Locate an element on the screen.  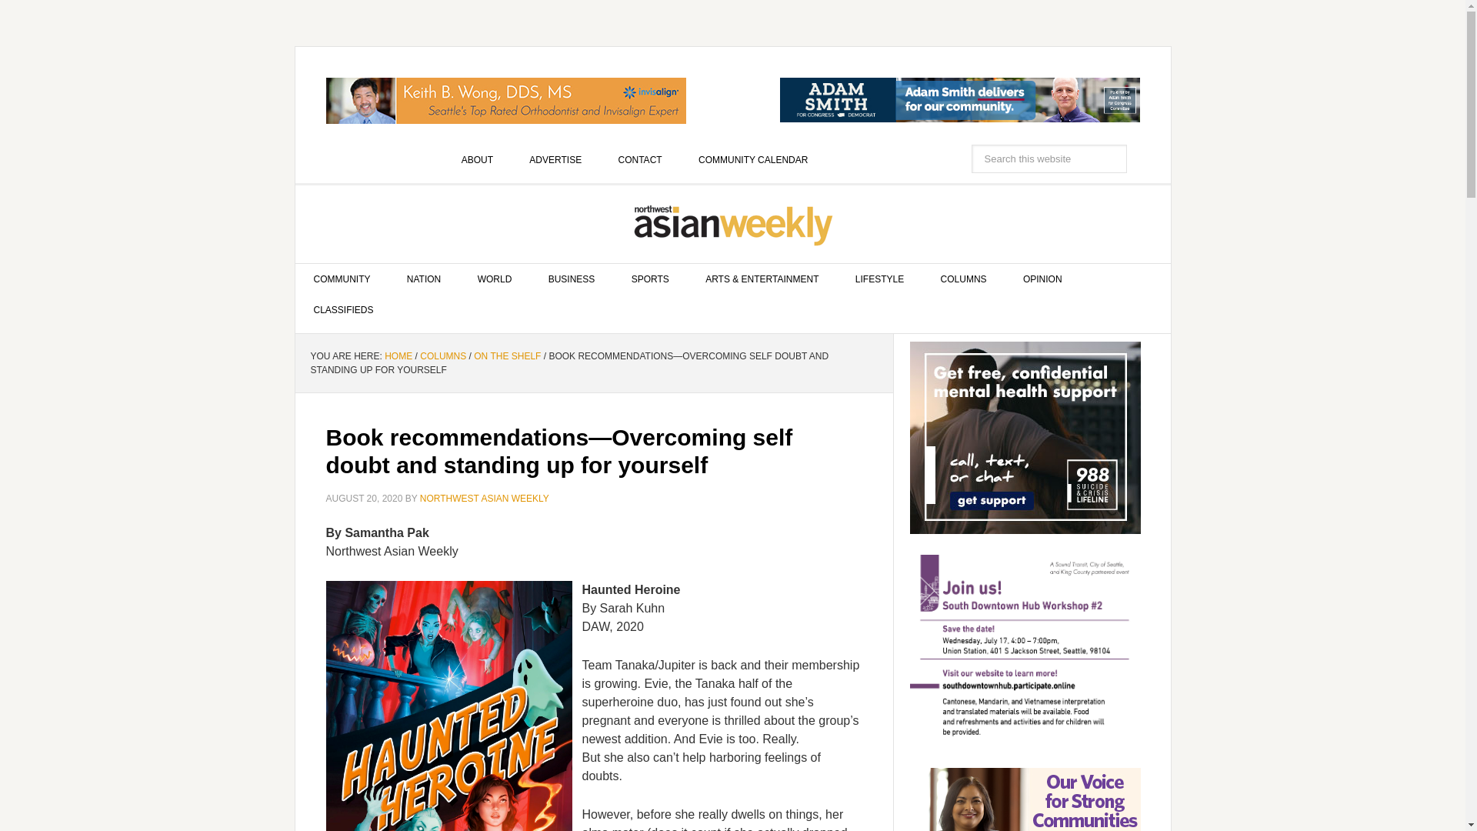
LIFESTYLE is located at coordinates (879, 279).